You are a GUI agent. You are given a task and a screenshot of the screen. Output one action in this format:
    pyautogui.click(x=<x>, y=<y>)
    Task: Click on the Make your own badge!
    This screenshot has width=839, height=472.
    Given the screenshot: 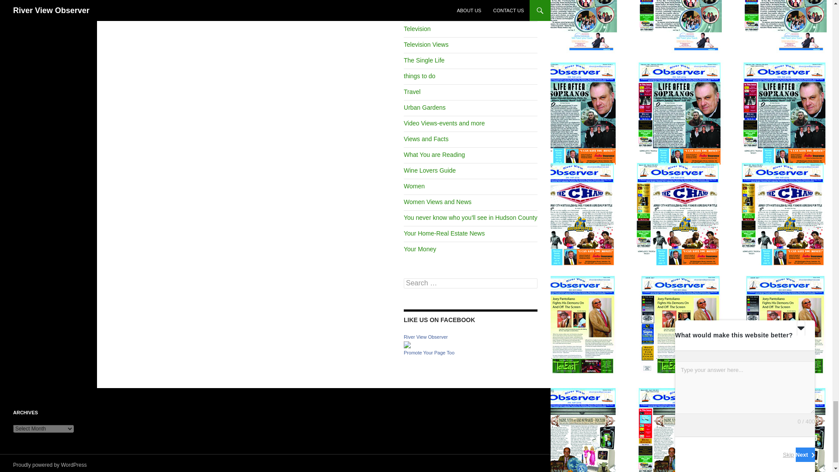 What is the action you would take?
    pyautogui.click(x=429, y=353)
    